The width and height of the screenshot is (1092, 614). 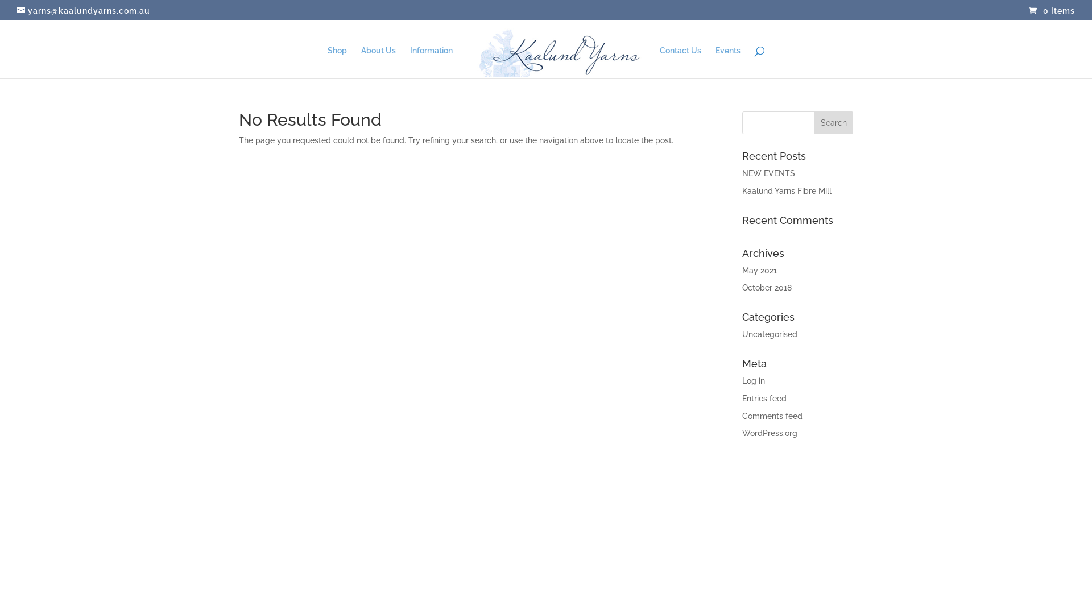 What do you see at coordinates (337, 63) in the screenshot?
I see `Shop` at bounding box center [337, 63].